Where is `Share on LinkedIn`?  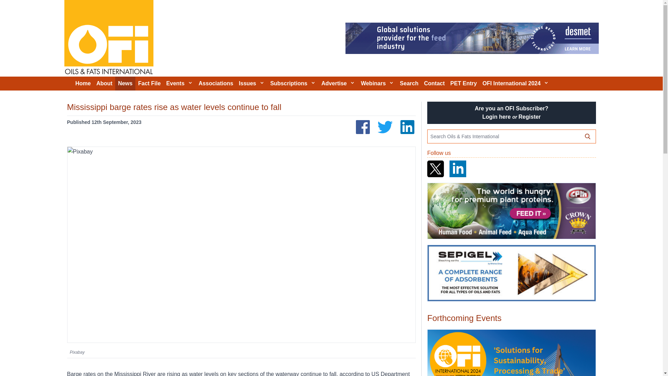
Share on LinkedIn is located at coordinates (407, 127).